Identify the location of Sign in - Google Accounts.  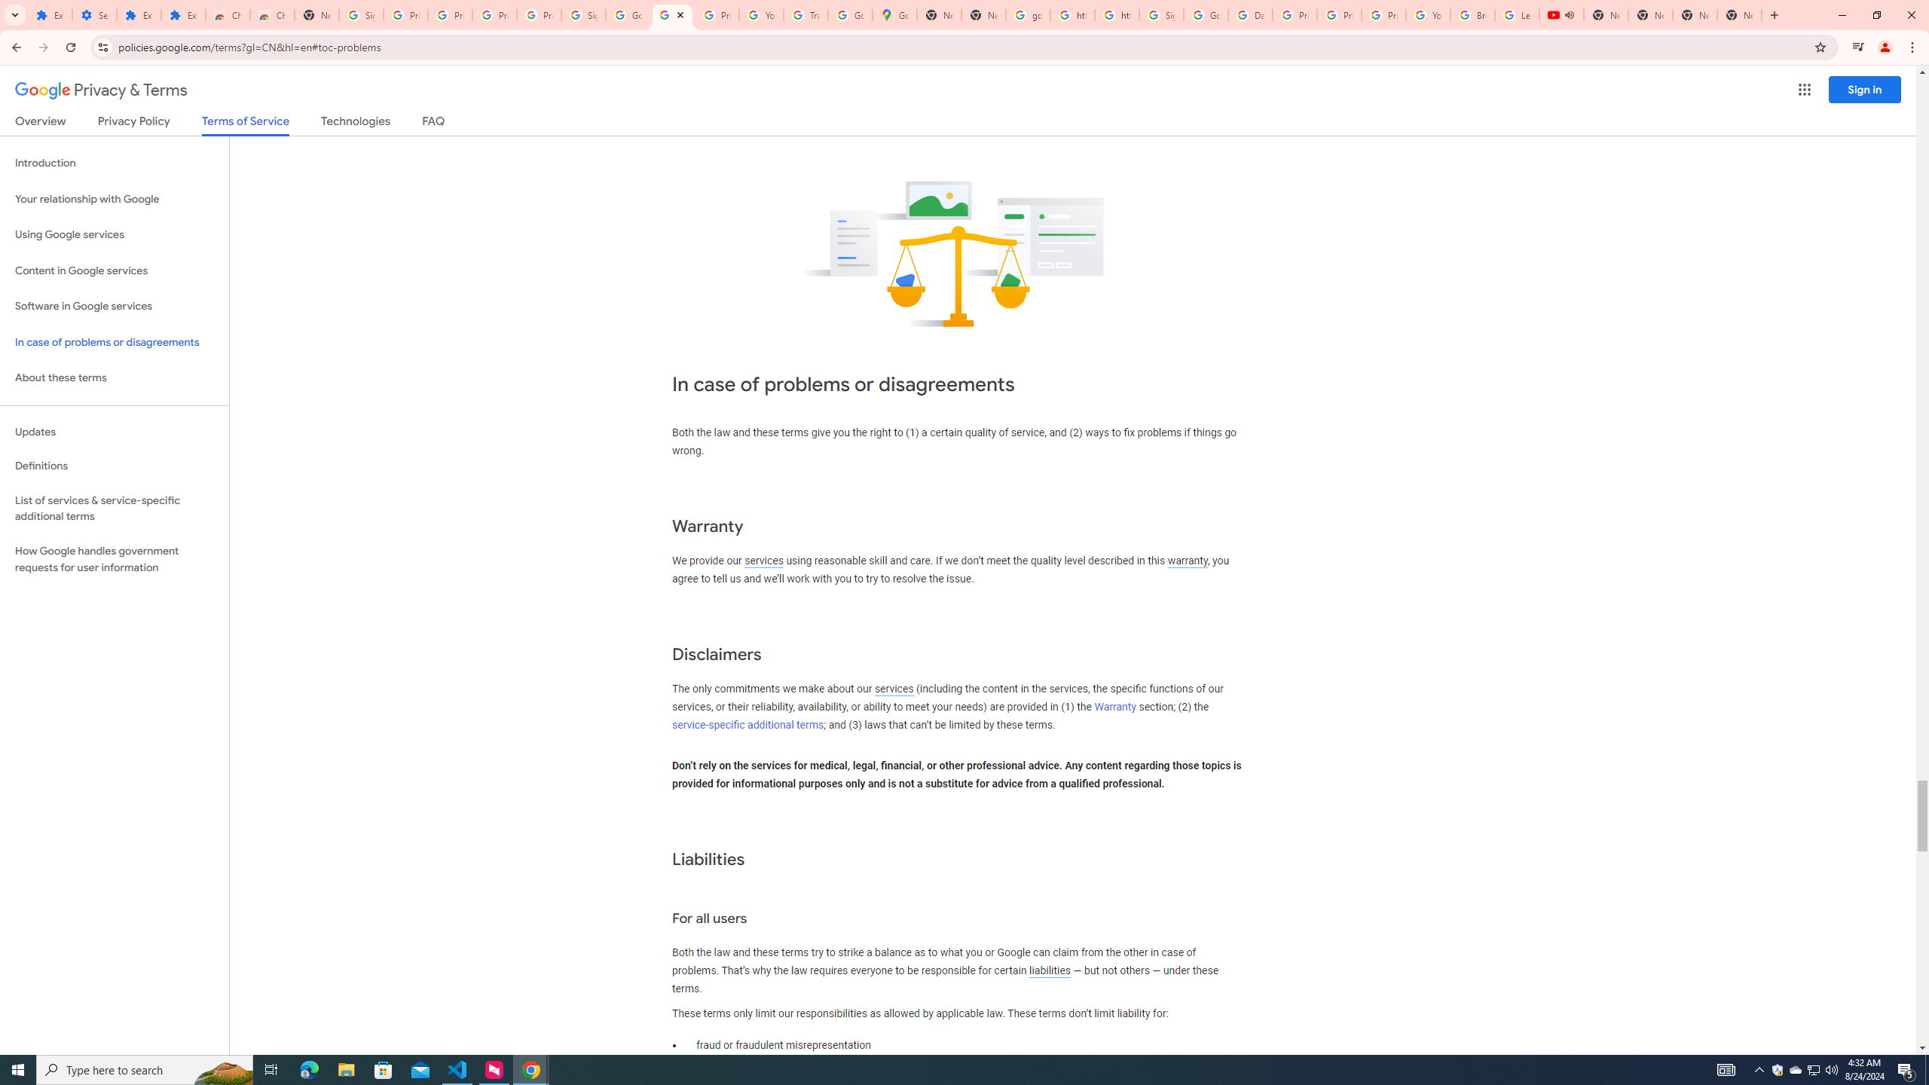
(360, 15).